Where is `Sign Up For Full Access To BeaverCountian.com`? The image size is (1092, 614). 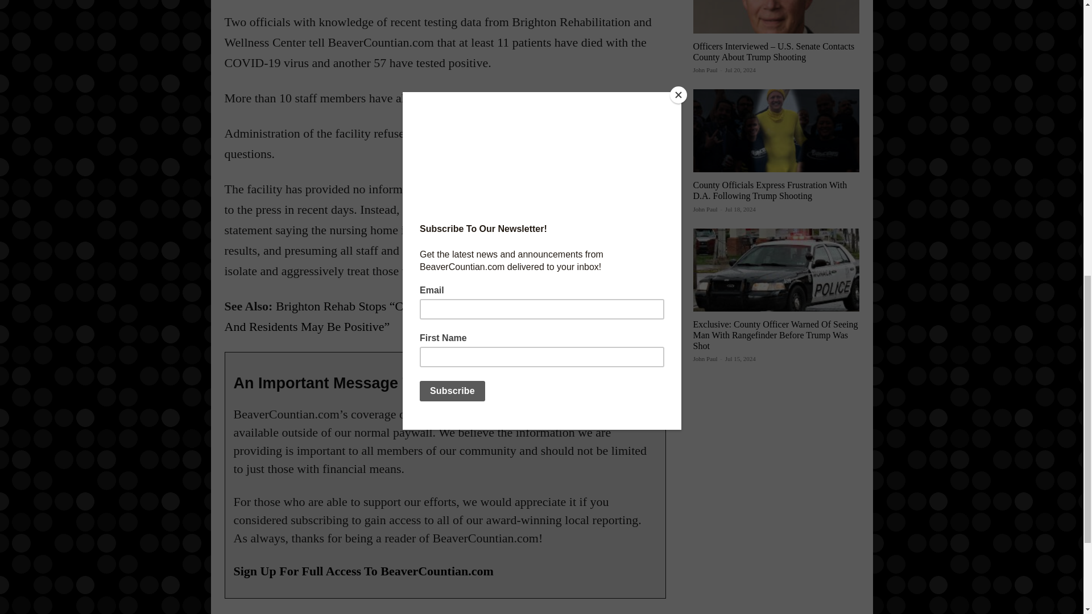 Sign Up For Full Access To BeaverCountian.com is located at coordinates (363, 571).